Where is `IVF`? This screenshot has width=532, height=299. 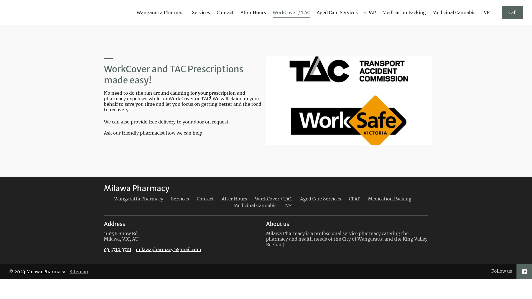 IVF is located at coordinates (288, 205).